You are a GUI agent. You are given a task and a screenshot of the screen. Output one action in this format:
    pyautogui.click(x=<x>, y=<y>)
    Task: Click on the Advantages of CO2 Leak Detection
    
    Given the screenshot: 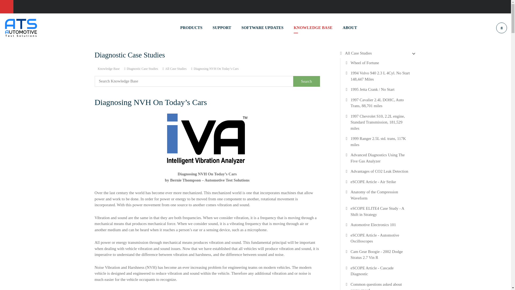 What is the action you would take?
    pyautogui.click(x=379, y=171)
    